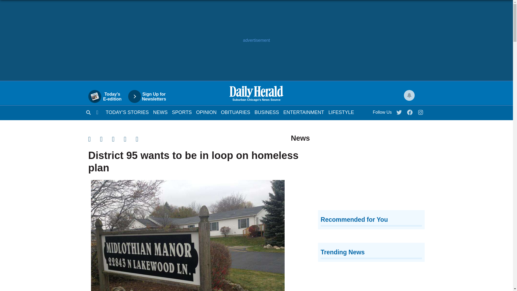 The height and width of the screenshot is (291, 517). I want to click on SPORTS, so click(118, 139).